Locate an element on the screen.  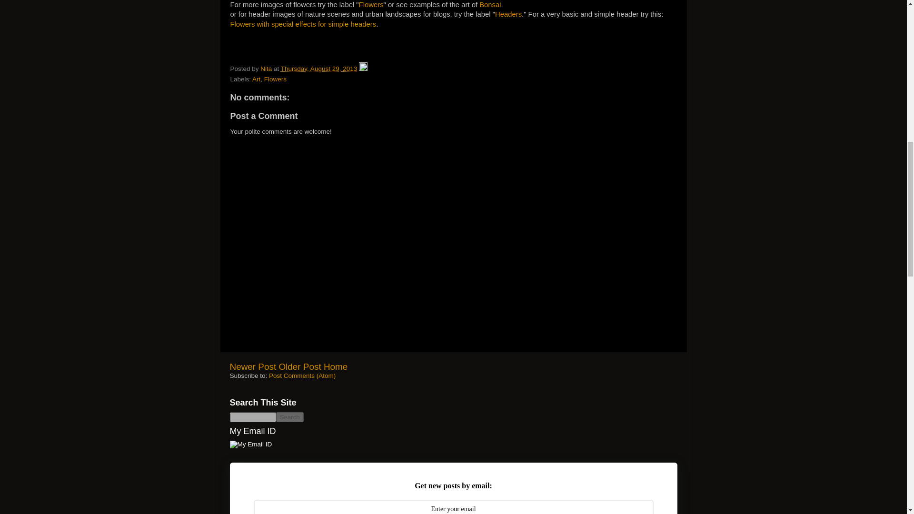
Art is located at coordinates (256, 79).